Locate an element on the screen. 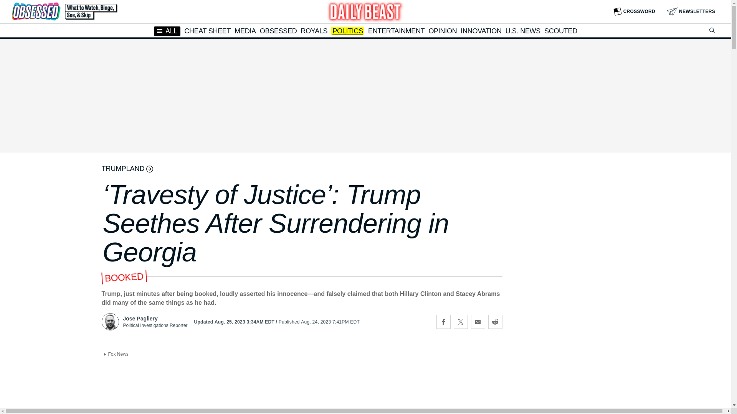  CROSSWORD is located at coordinates (634, 11).